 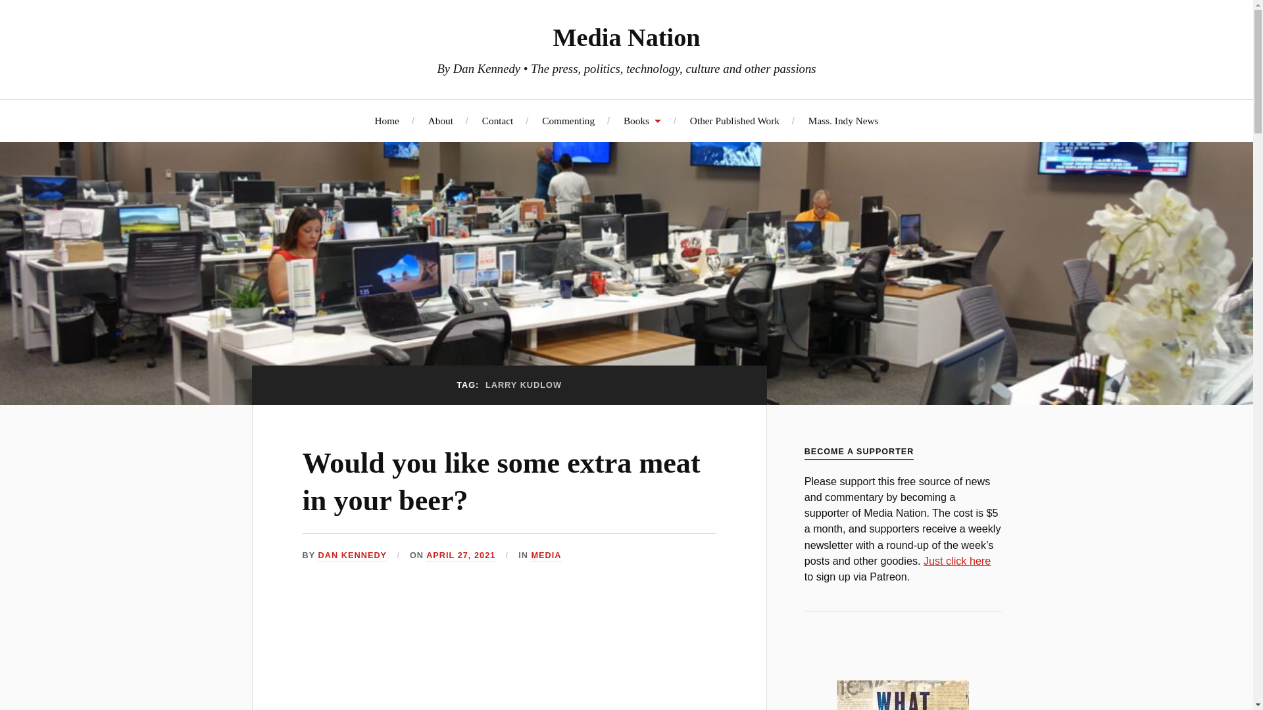 What do you see at coordinates (734, 120) in the screenshot?
I see `Other Published Work` at bounding box center [734, 120].